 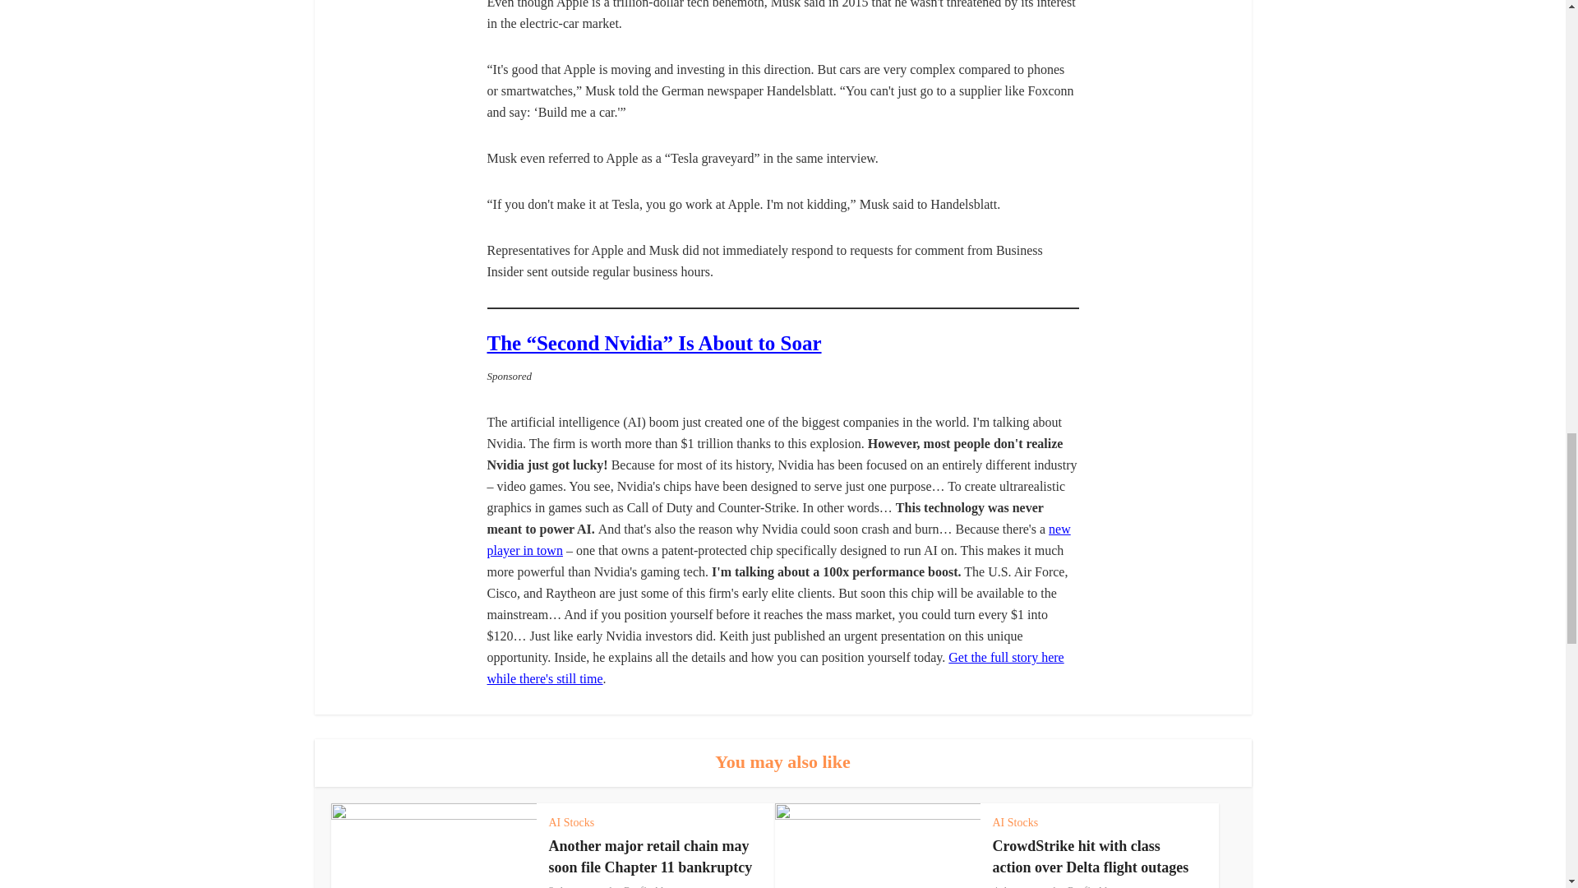 What do you see at coordinates (1015, 822) in the screenshot?
I see `AI Stocks` at bounding box center [1015, 822].